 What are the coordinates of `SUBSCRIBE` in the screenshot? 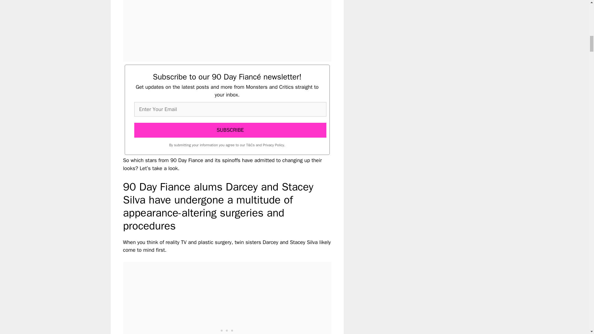 It's located at (230, 130).